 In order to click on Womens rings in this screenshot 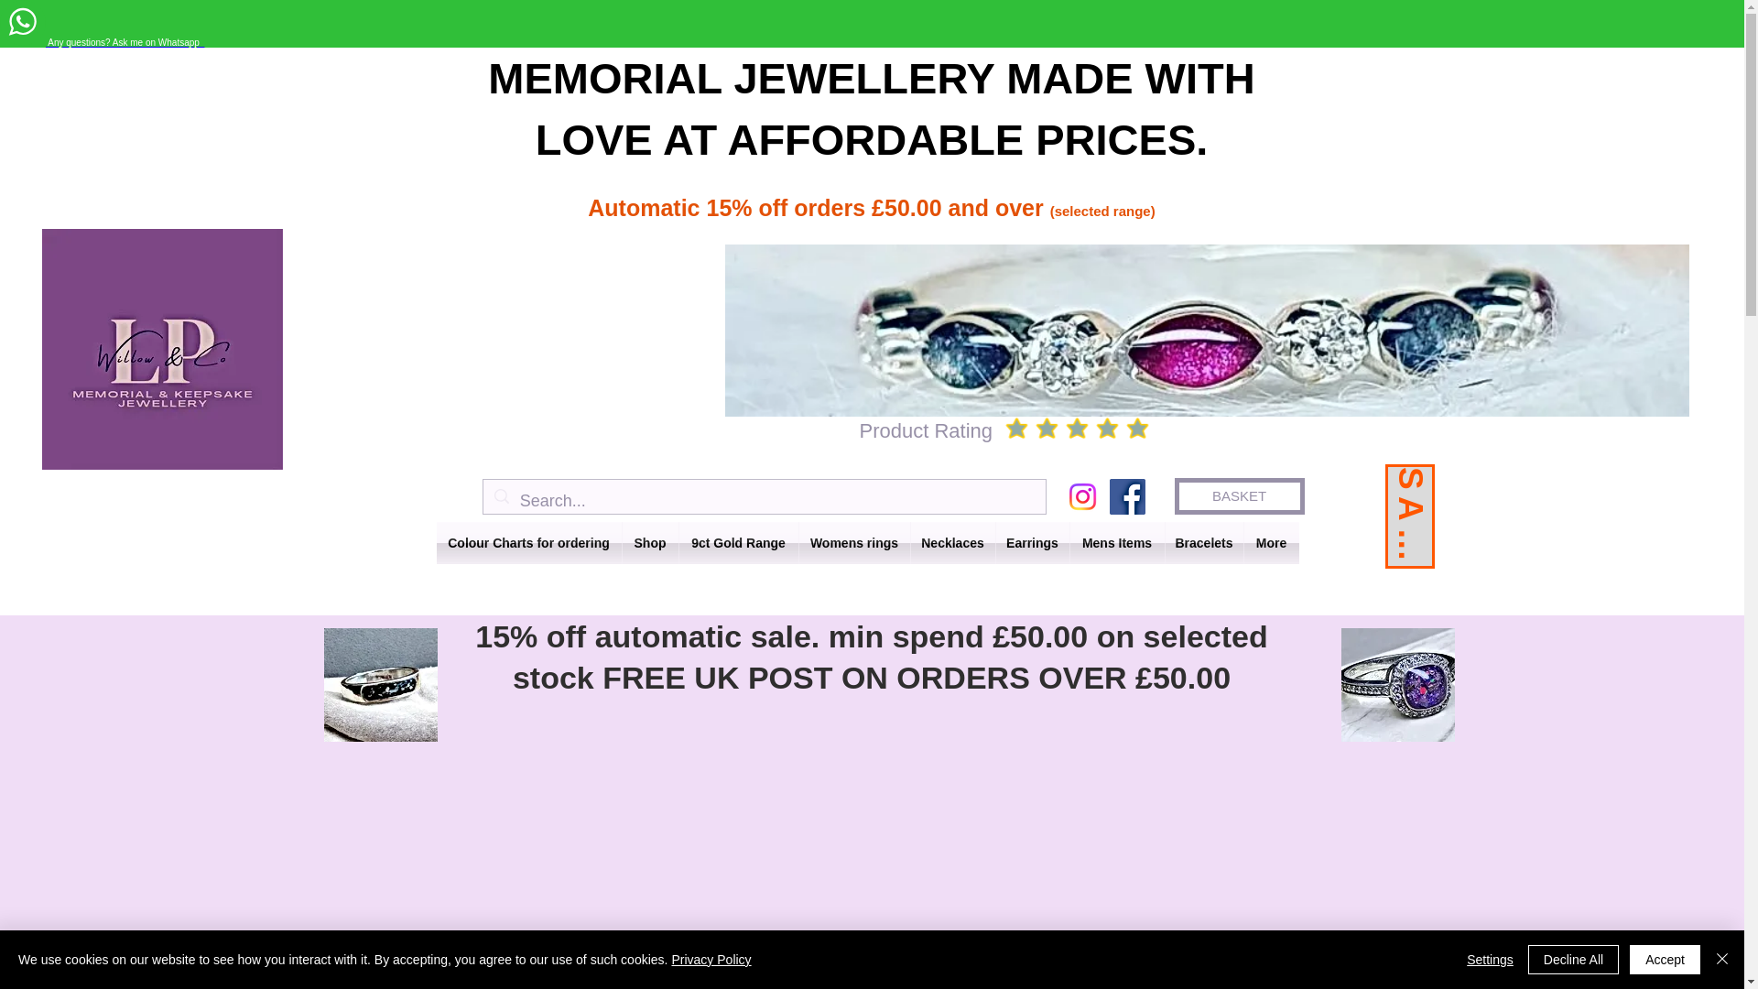, I will do `click(853, 542)`.